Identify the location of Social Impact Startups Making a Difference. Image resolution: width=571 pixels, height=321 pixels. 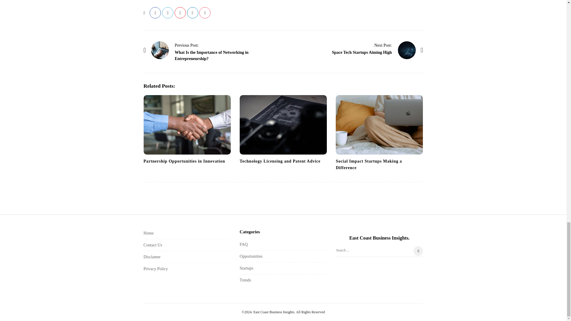
(369, 164).